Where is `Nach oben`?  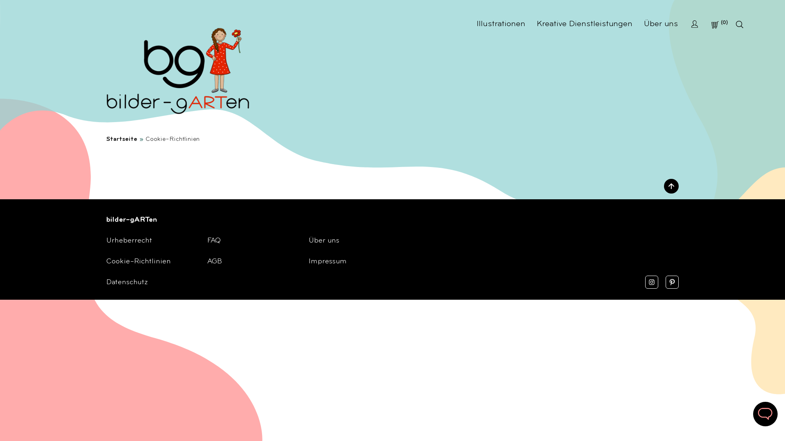
Nach oben is located at coordinates (671, 186).